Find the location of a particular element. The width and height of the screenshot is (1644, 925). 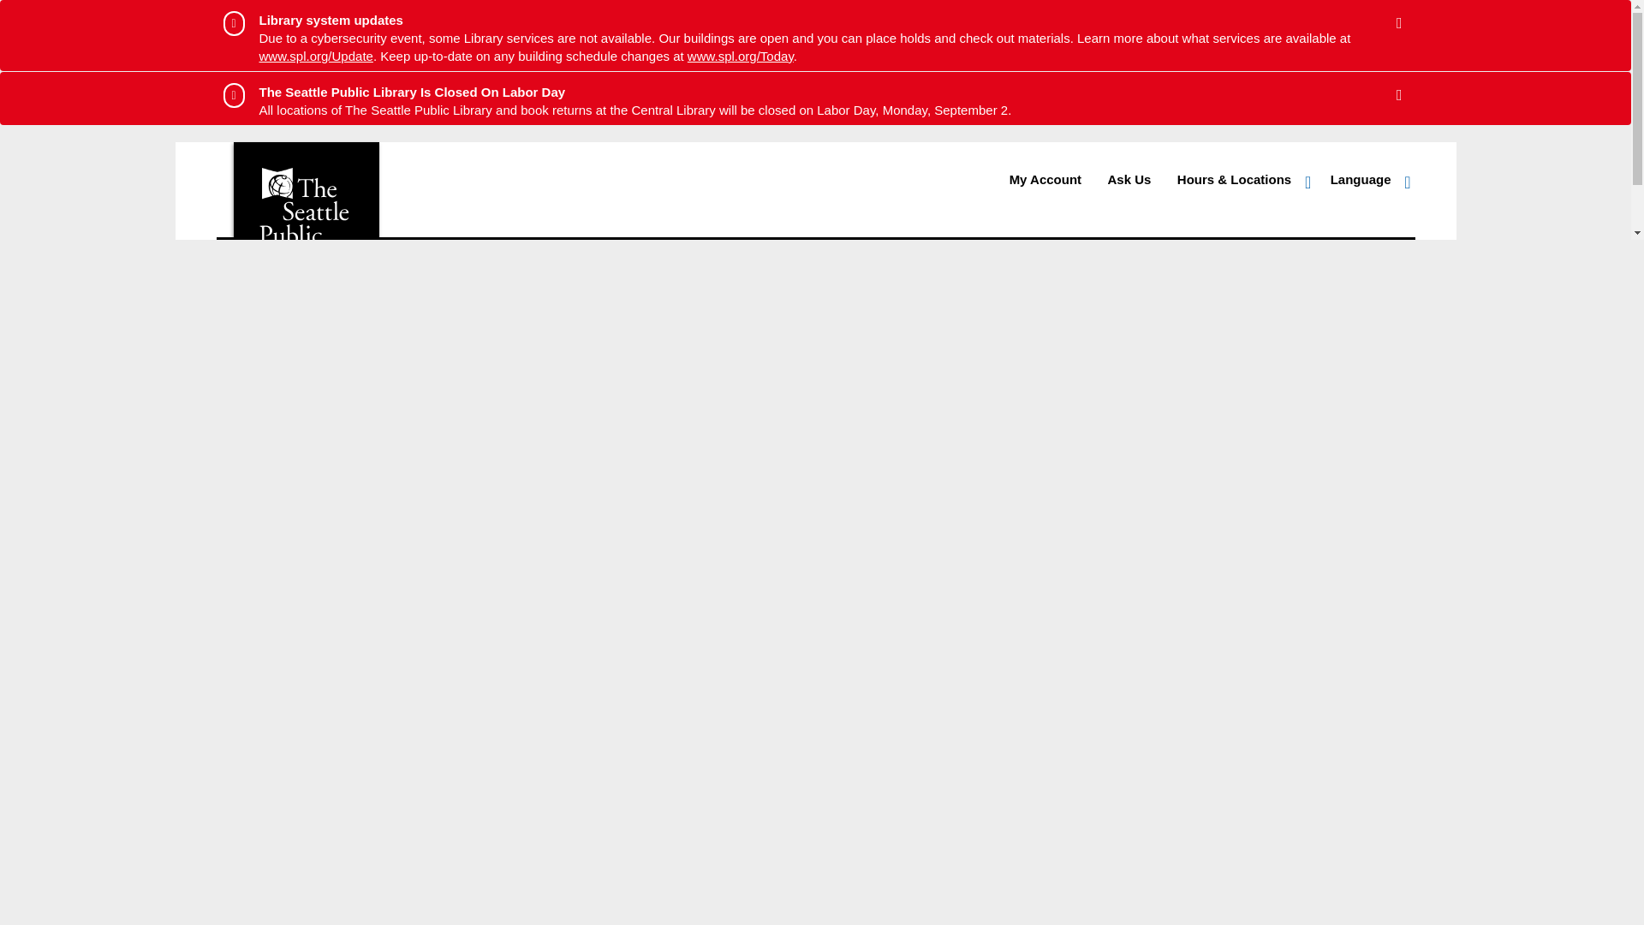

My Account is located at coordinates (1045, 180).